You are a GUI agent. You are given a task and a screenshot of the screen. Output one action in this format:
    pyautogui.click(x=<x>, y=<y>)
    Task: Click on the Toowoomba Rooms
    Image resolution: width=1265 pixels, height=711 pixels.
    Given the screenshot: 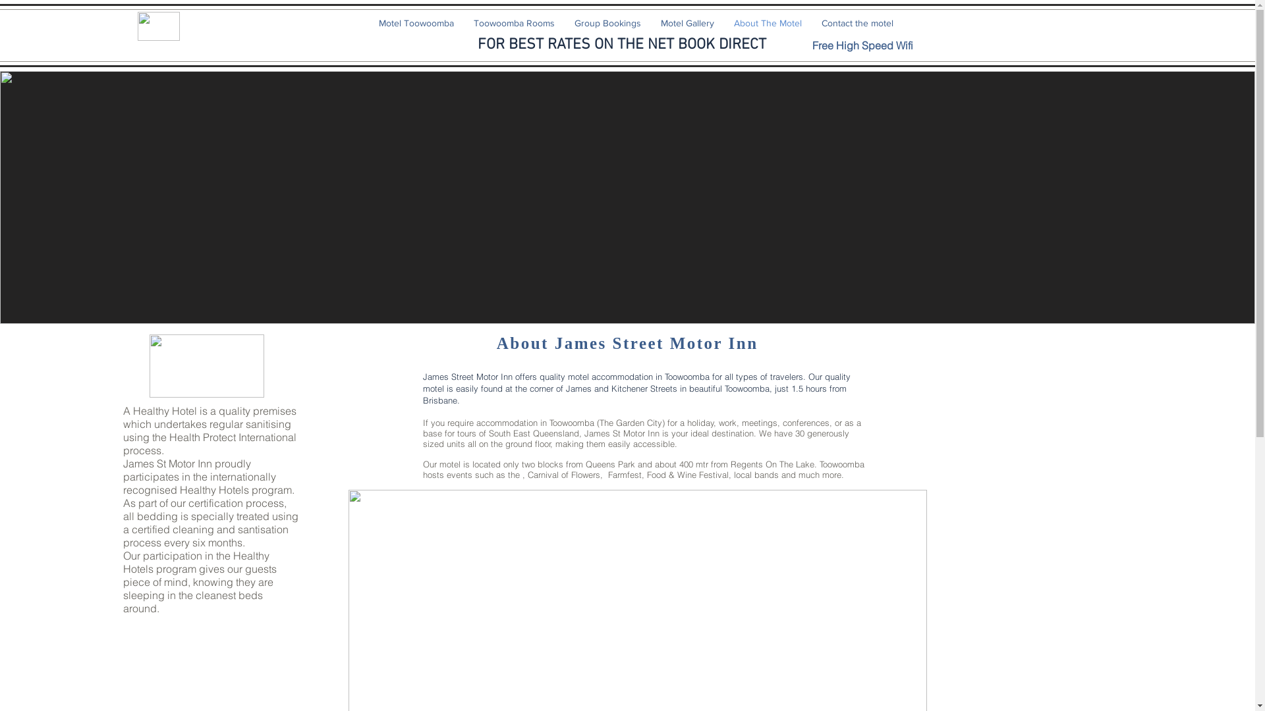 What is the action you would take?
    pyautogui.click(x=514, y=23)
    